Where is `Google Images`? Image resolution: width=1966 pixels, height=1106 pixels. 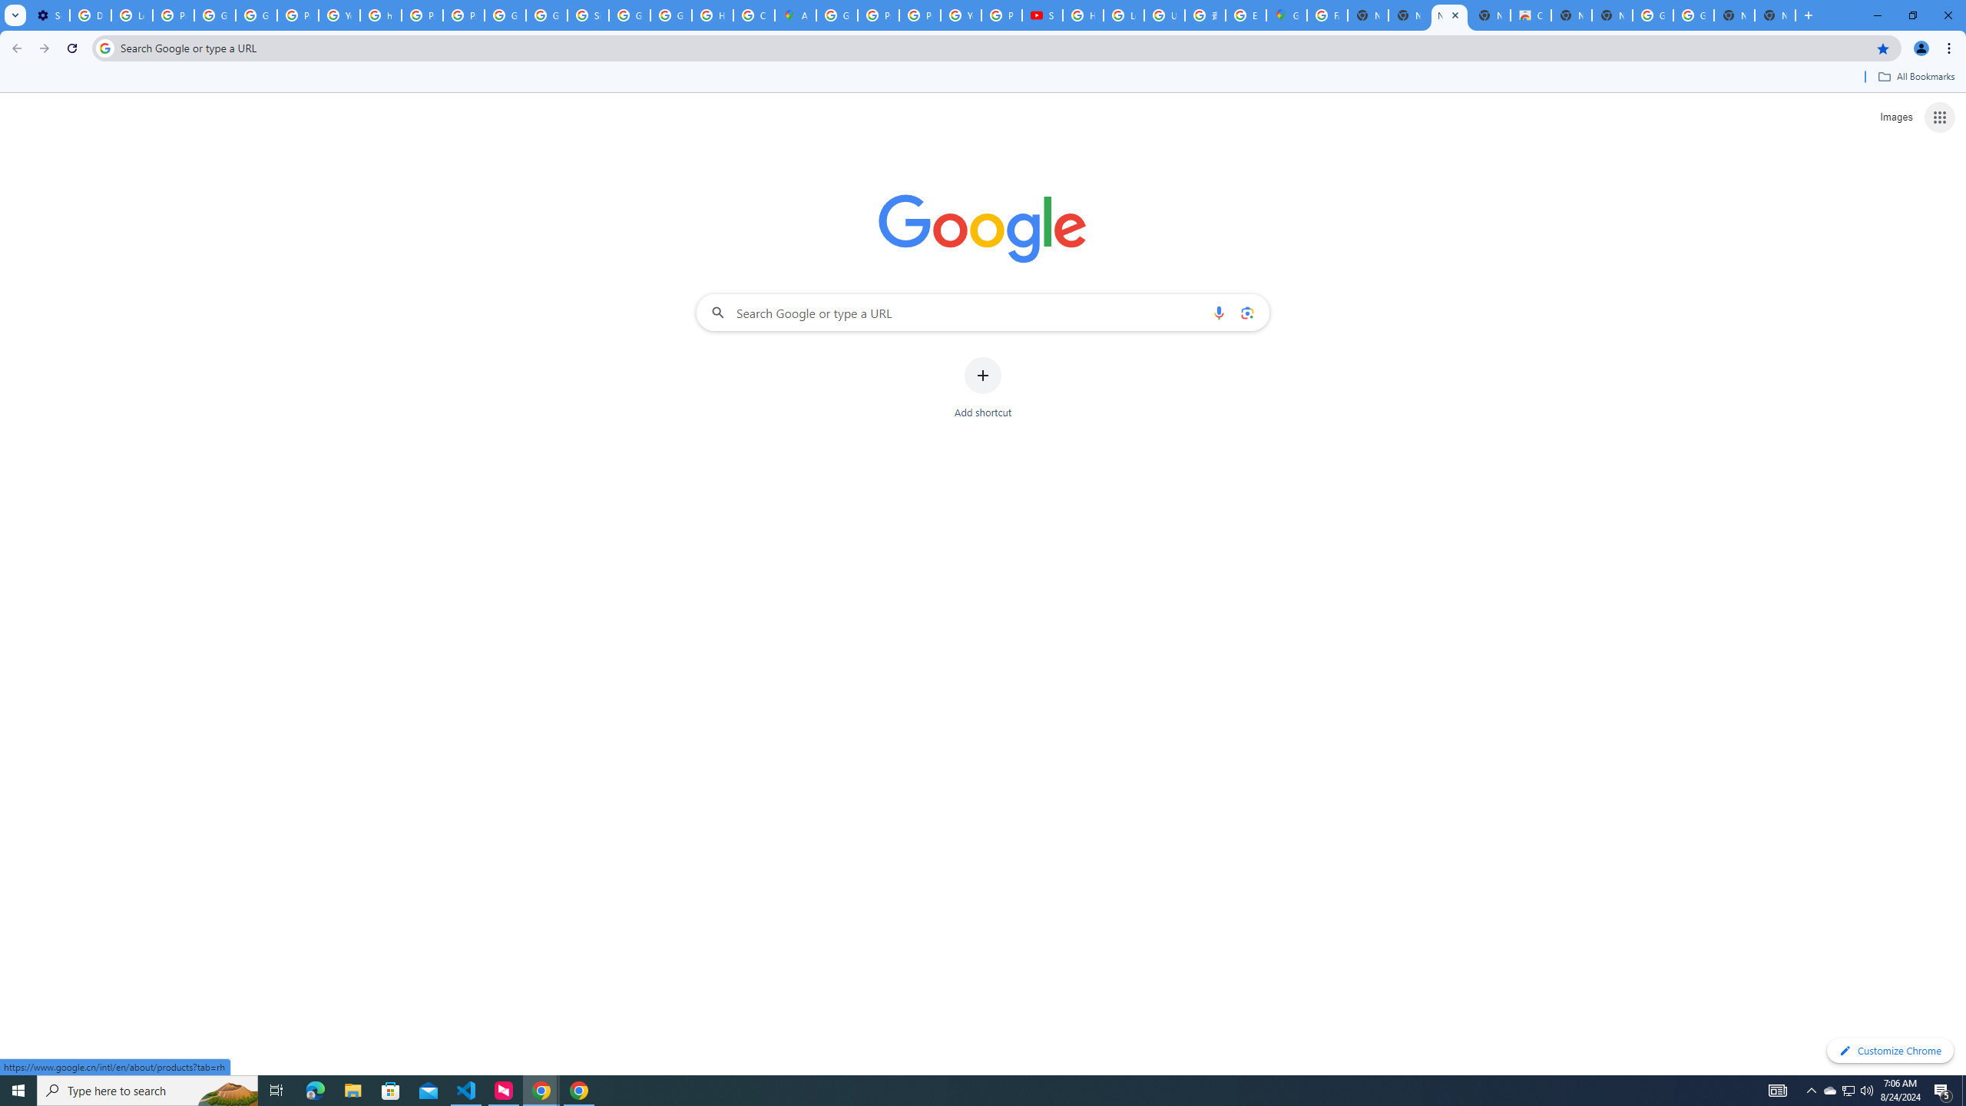
Google Images is located at coordinates (1653, 15).